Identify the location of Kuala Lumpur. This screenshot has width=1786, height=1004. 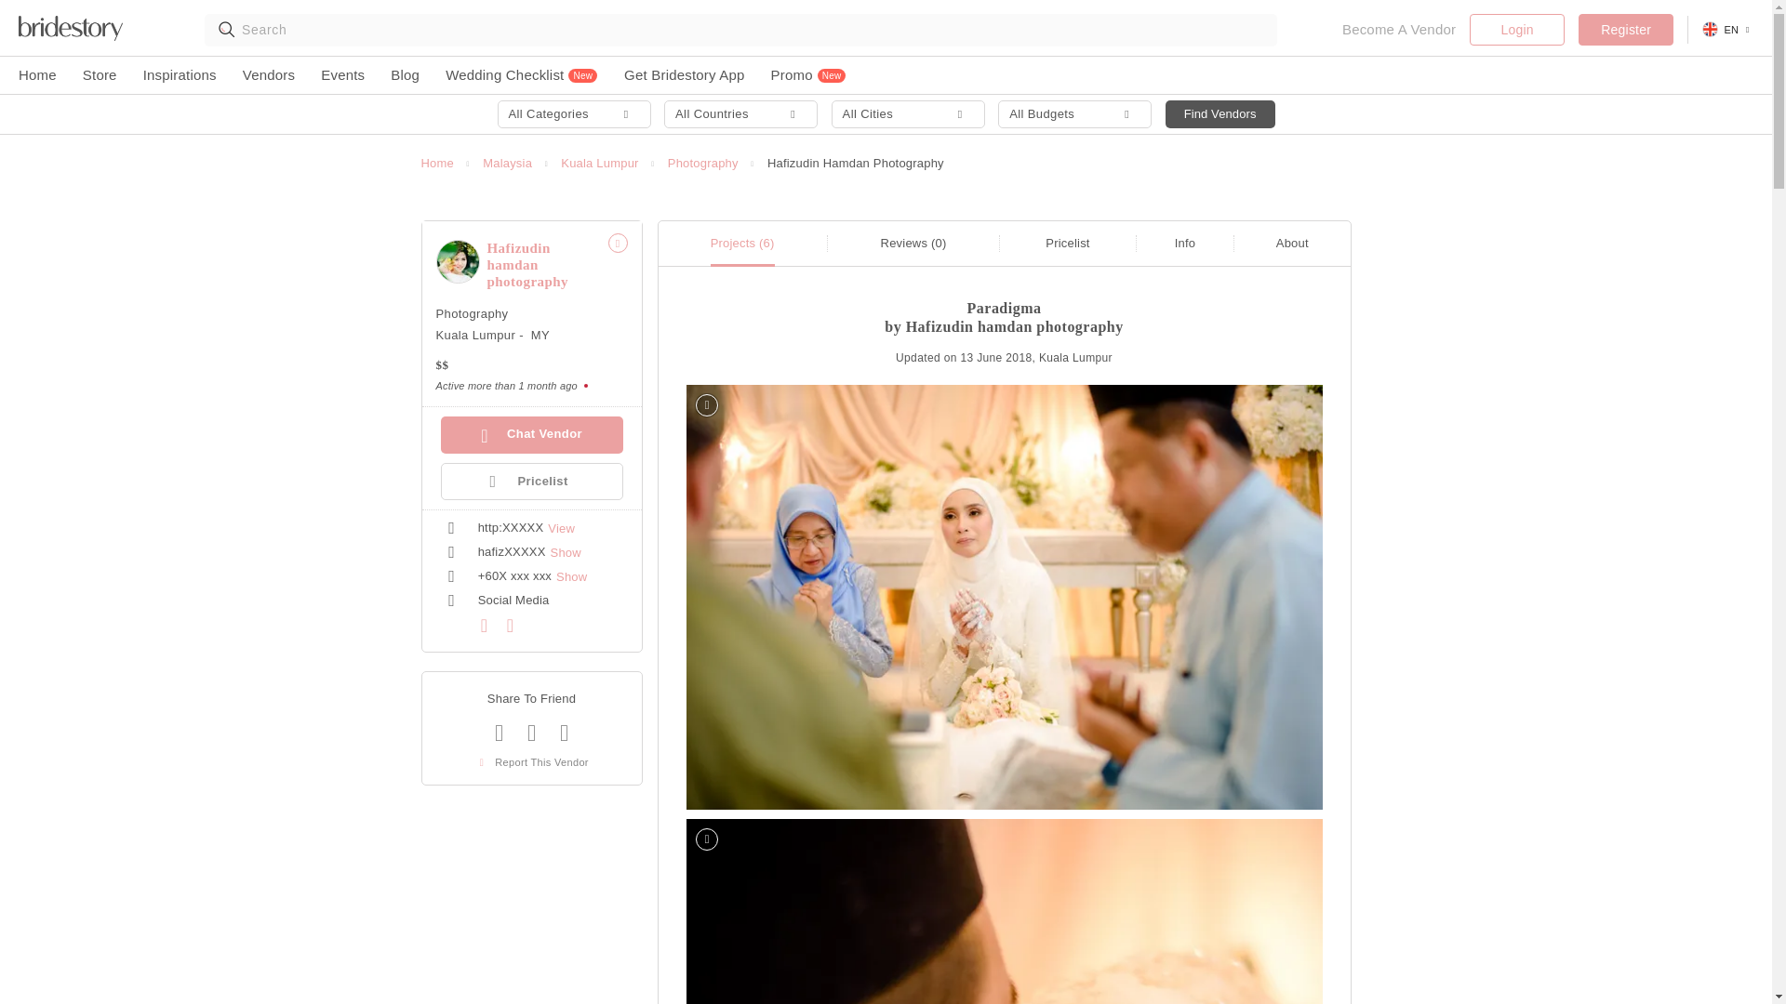
(599, 163).